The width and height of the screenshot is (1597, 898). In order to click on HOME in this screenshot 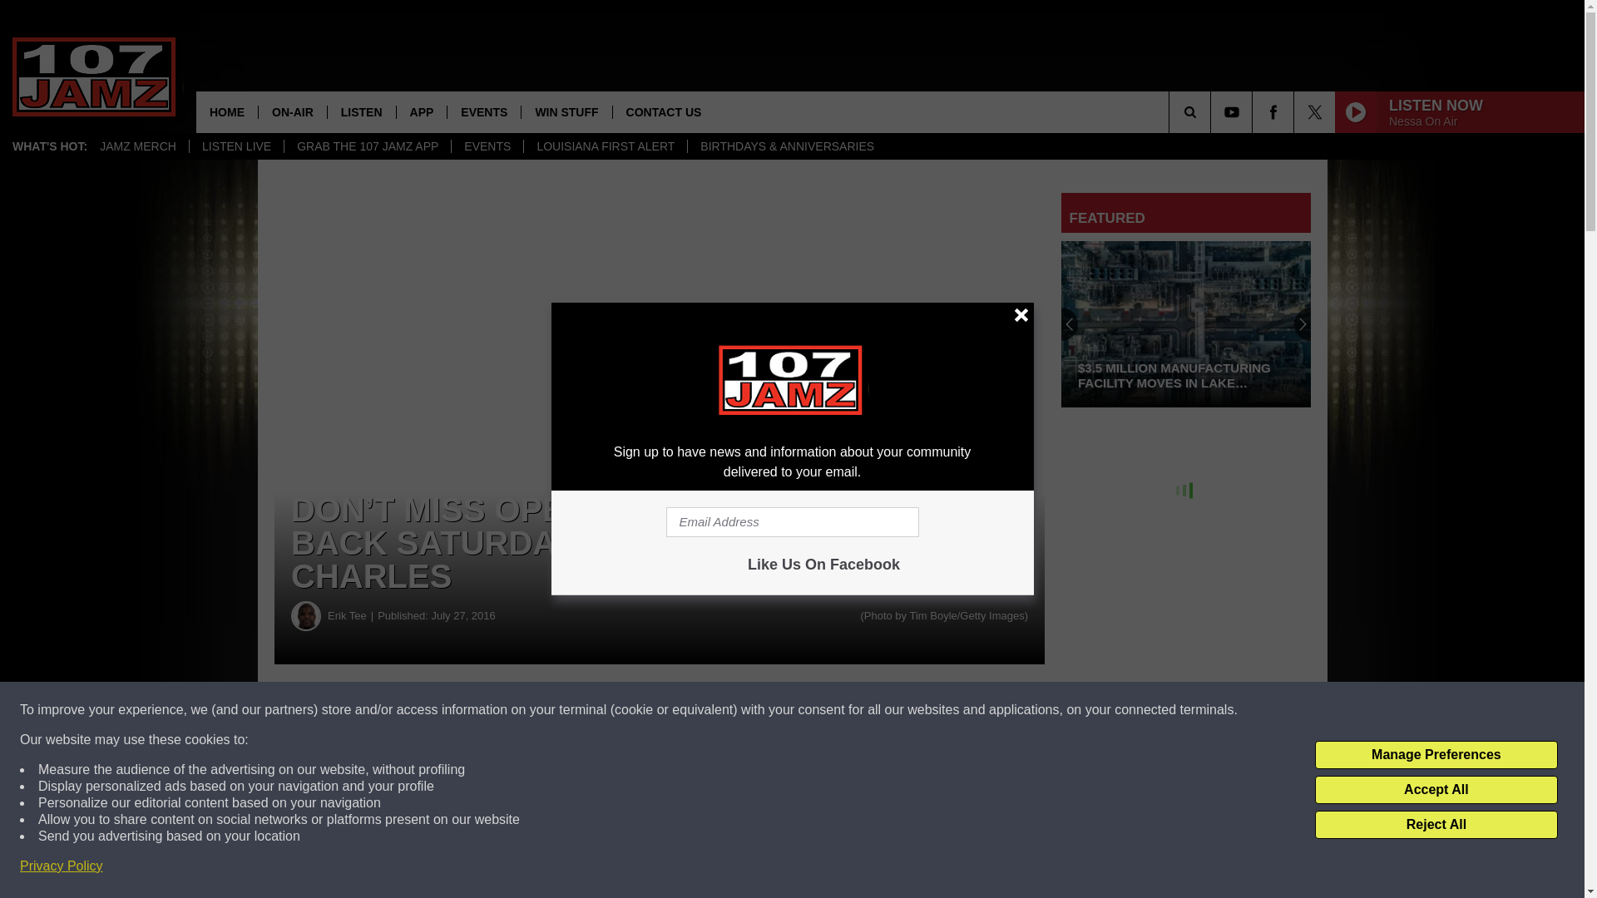, I will do `click(226, 111)`.